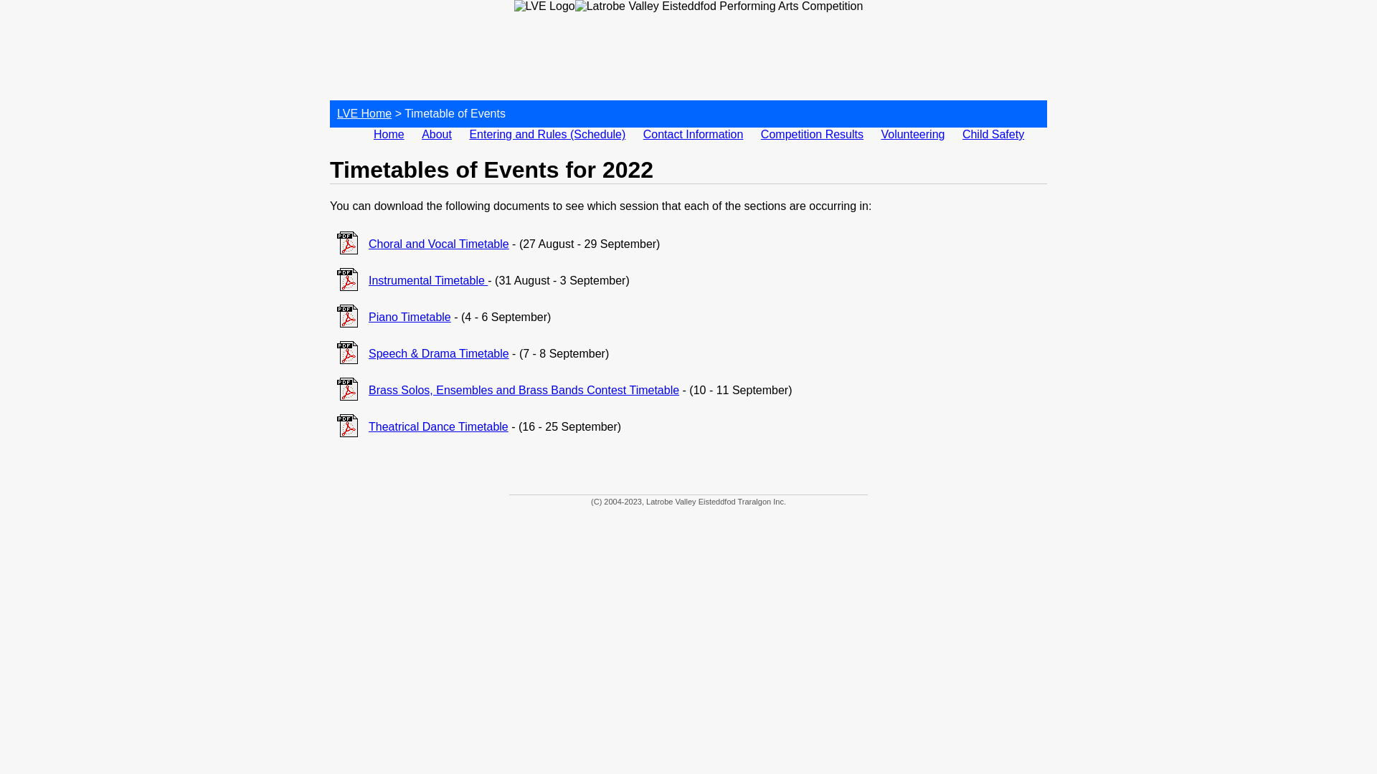  I want to click on Brass Solos, Ensembles and Brass Bands Contest Timetable, so click(524, 390).